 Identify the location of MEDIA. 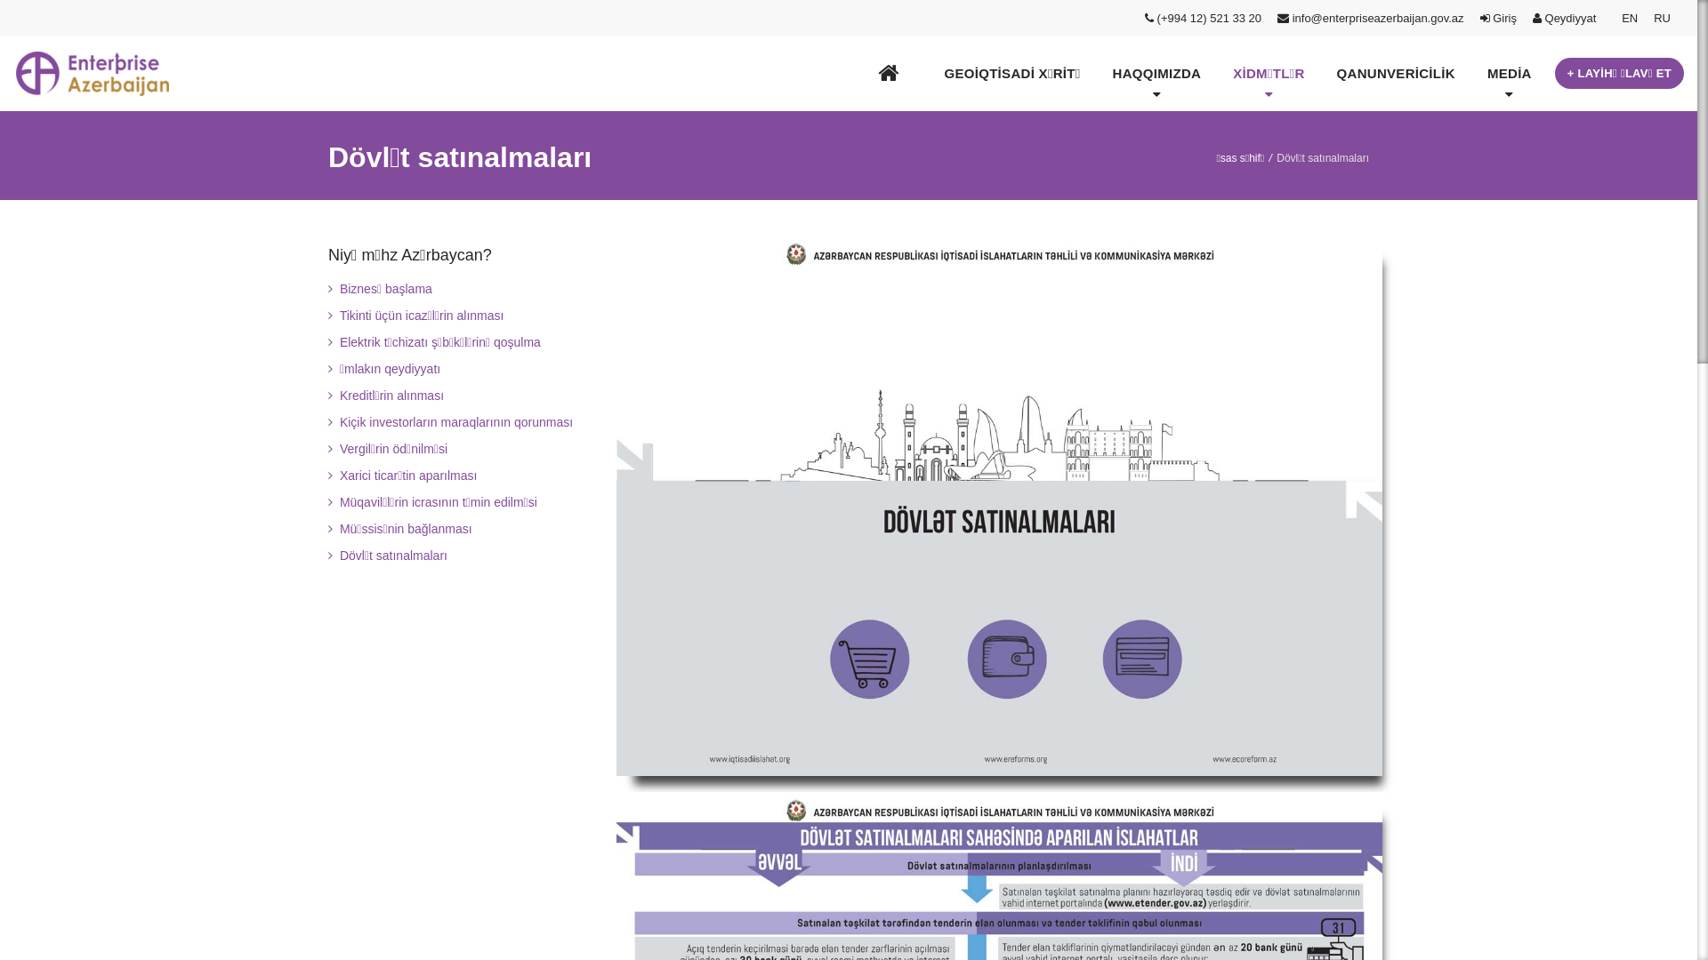
(1510, 80).